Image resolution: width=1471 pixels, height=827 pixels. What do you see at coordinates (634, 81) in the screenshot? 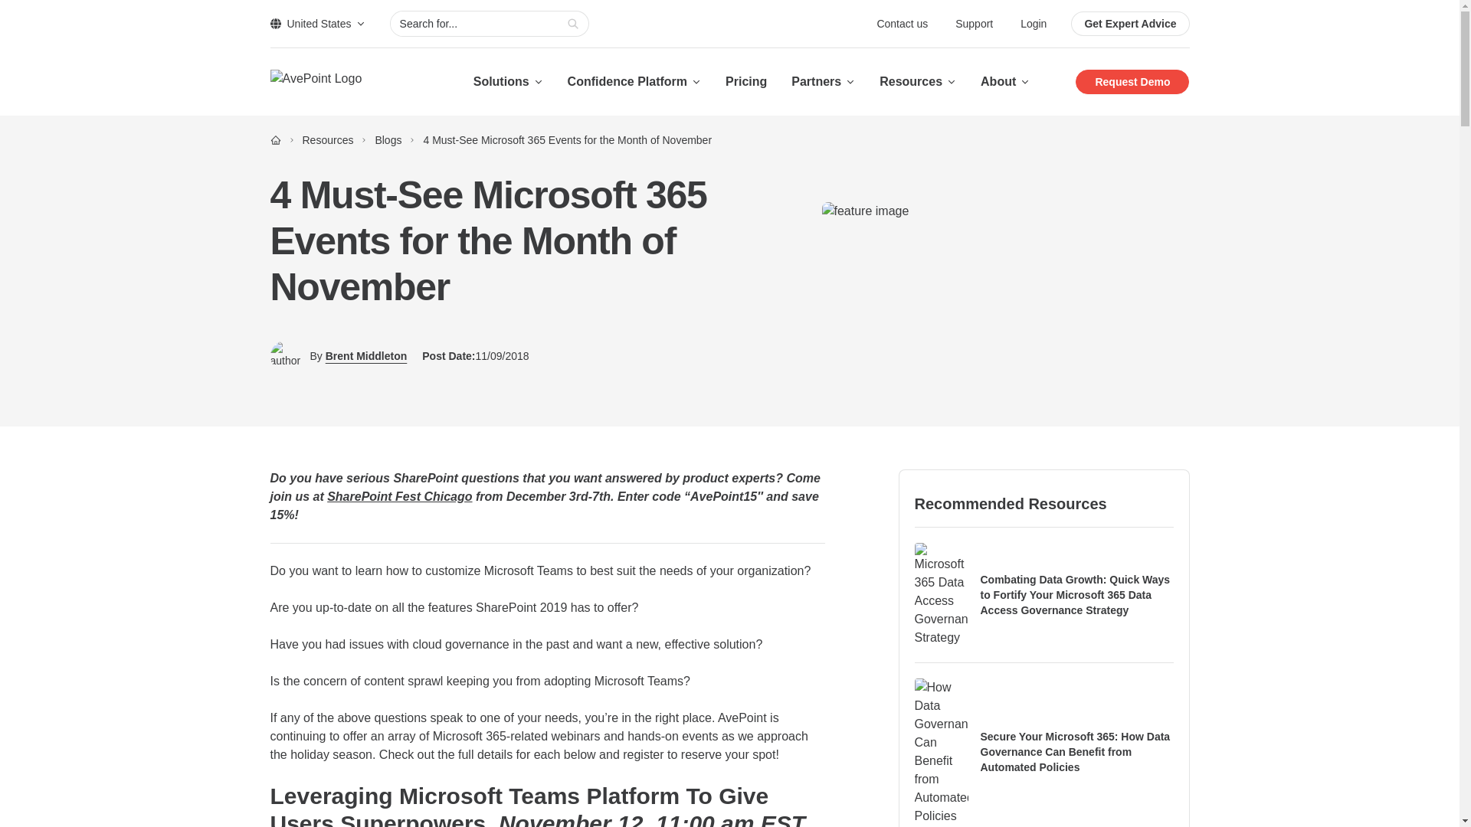
I see `Confidence Platform` at bounding box center [634, 81].